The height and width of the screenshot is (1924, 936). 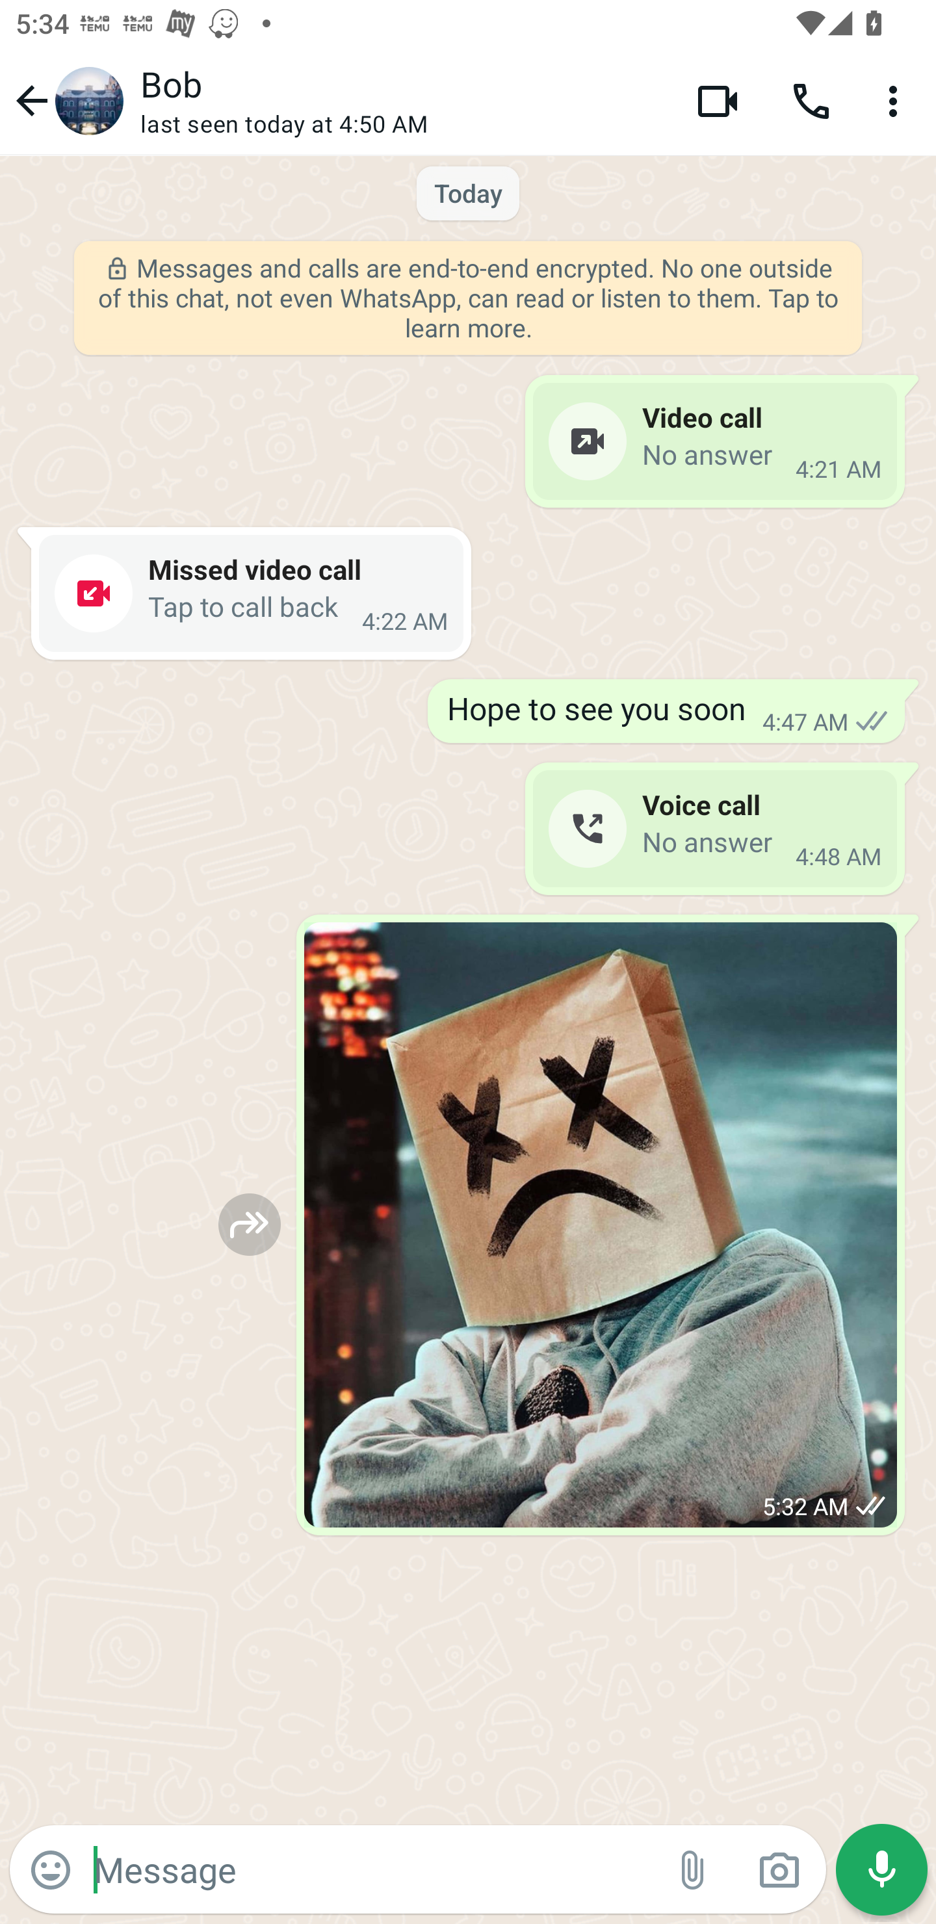 I want to click on Forward to…, so click(x=250, y=1225).